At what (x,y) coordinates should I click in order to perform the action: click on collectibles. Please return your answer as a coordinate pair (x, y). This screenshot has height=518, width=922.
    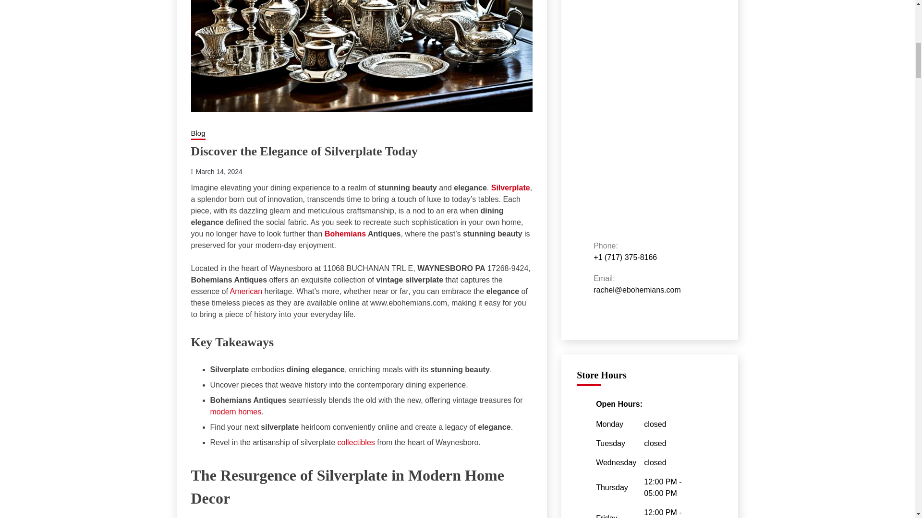
    Looking at the image, I should click on (356, 442).